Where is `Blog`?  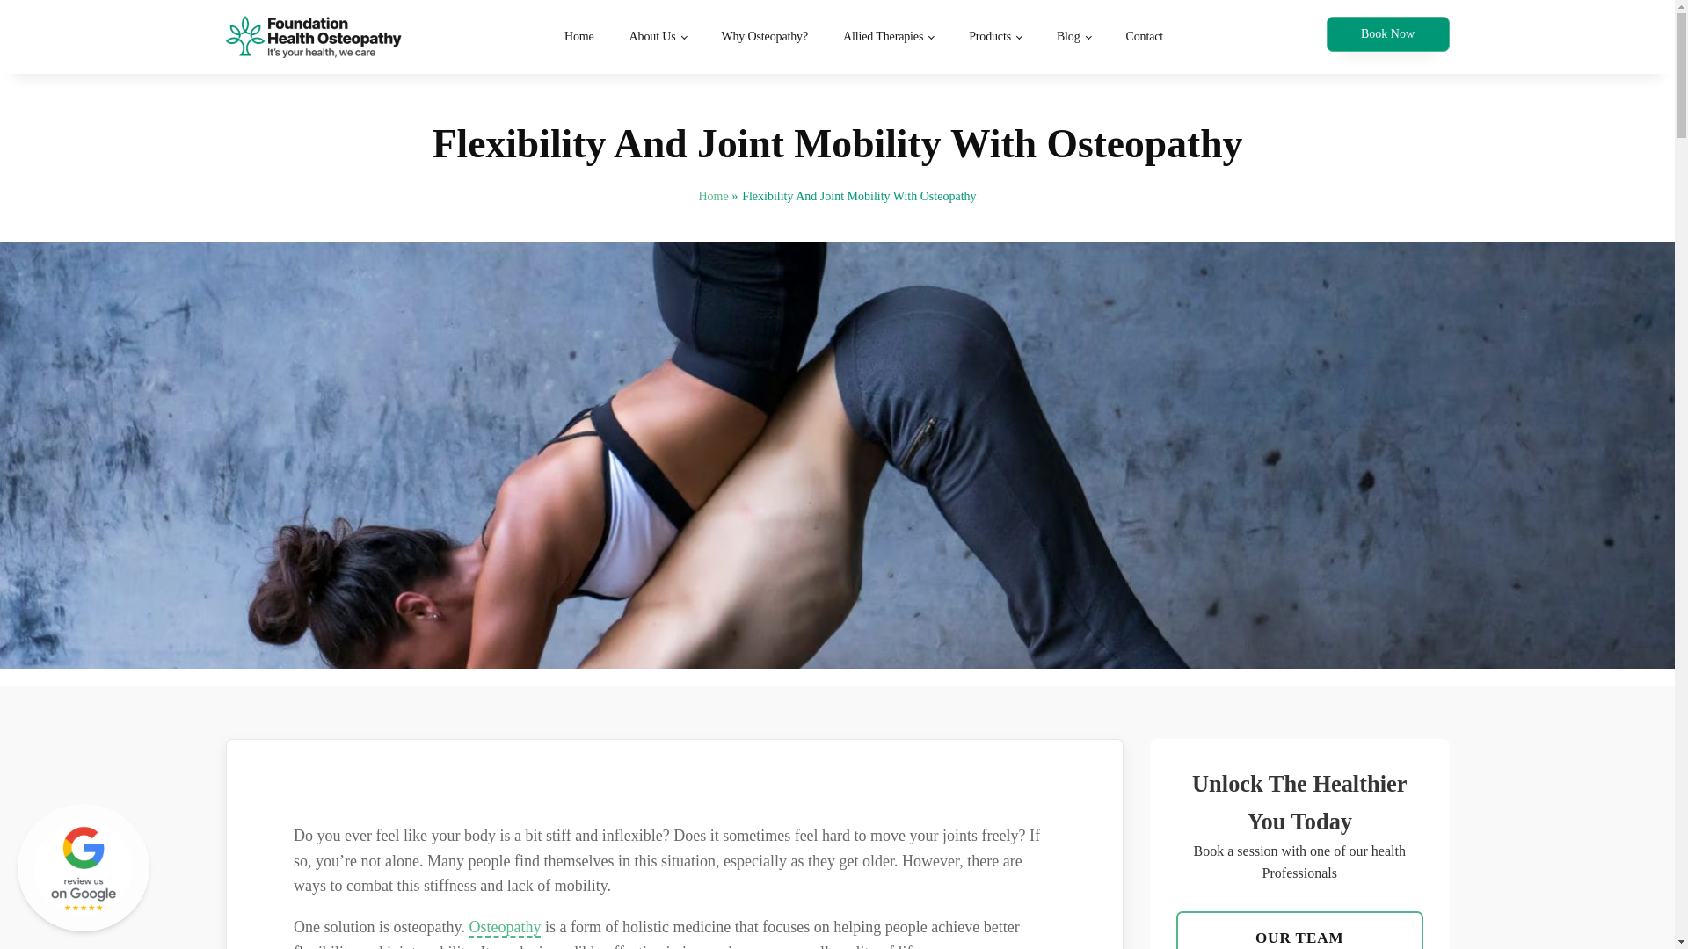 Blog is located at coordinates (1074, 37).